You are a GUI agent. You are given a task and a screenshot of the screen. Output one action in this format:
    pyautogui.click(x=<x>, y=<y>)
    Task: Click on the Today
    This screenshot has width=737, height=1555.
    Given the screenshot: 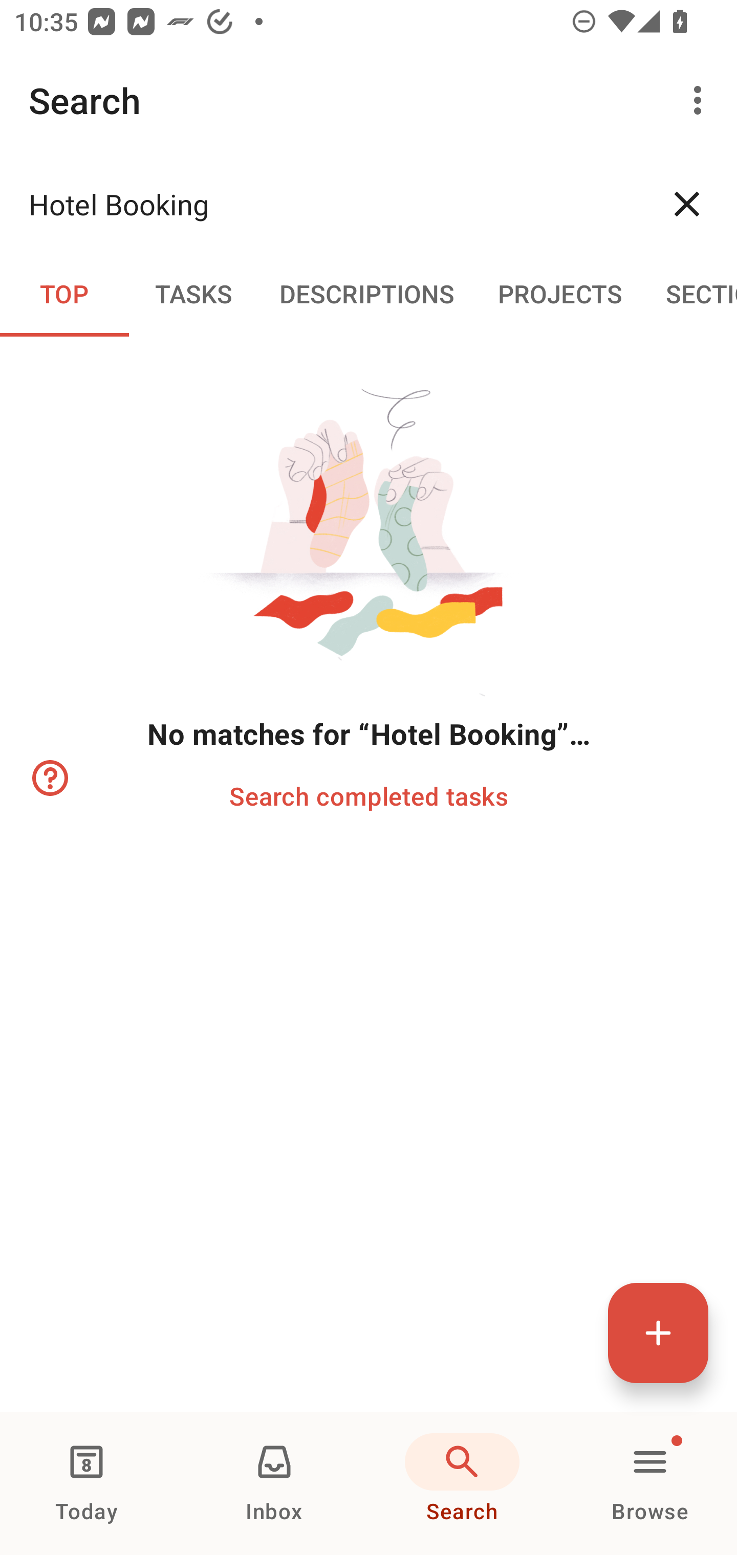 What is the action you would take?
    pyautogui.click(x=86, y=1483)
    